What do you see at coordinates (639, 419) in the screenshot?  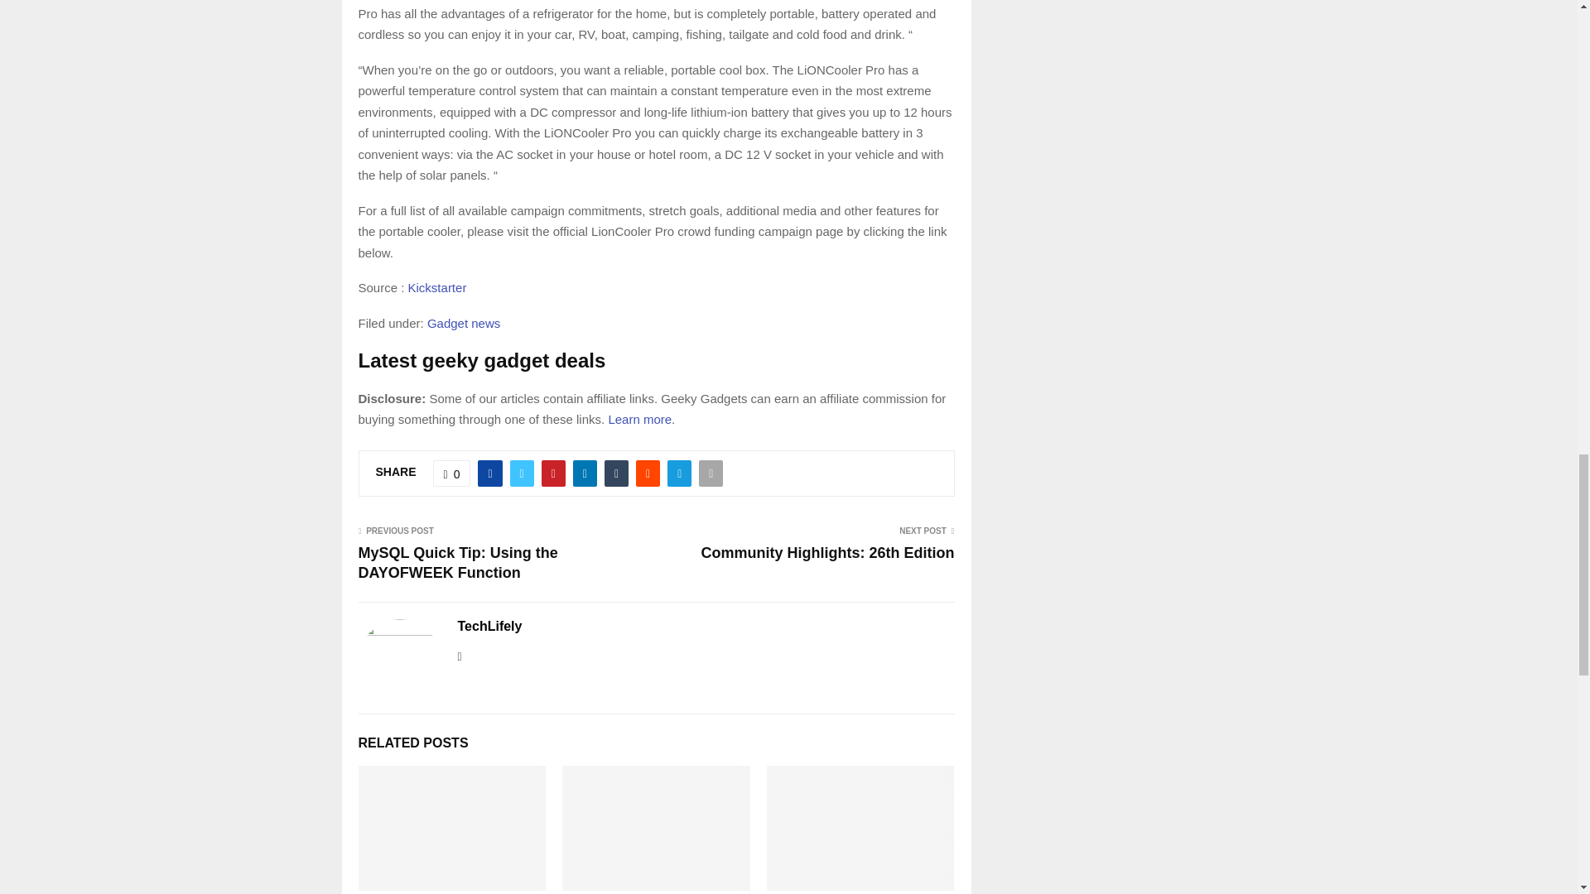 I see `Learn more` at bounding box center [639, 419].